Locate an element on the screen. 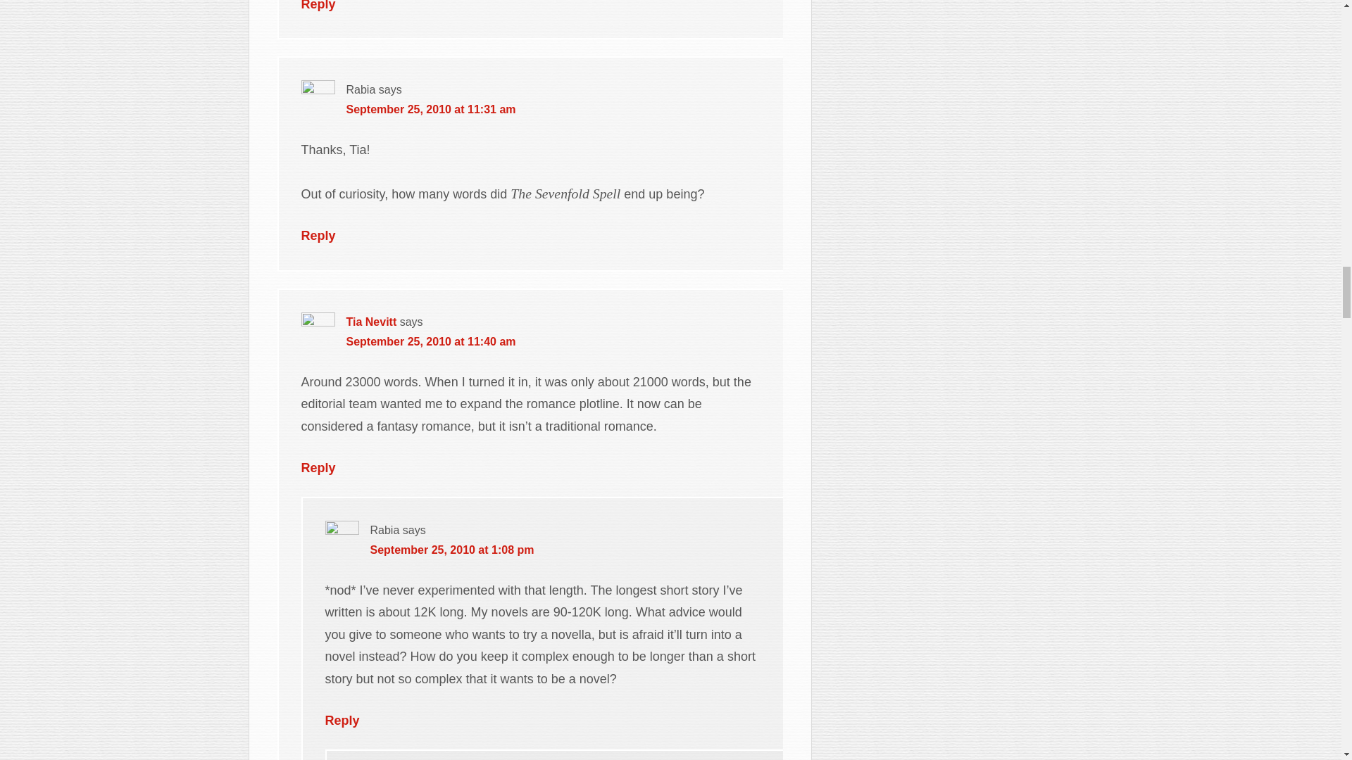  Reply is located at coordinates (318, 6).